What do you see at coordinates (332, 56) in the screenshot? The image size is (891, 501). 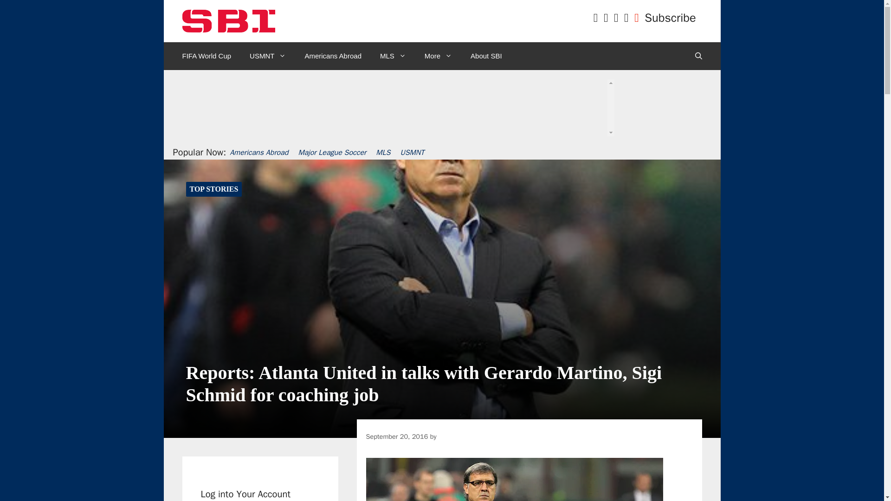 I see `Americans Abroad` at bounding box center [332, 56].